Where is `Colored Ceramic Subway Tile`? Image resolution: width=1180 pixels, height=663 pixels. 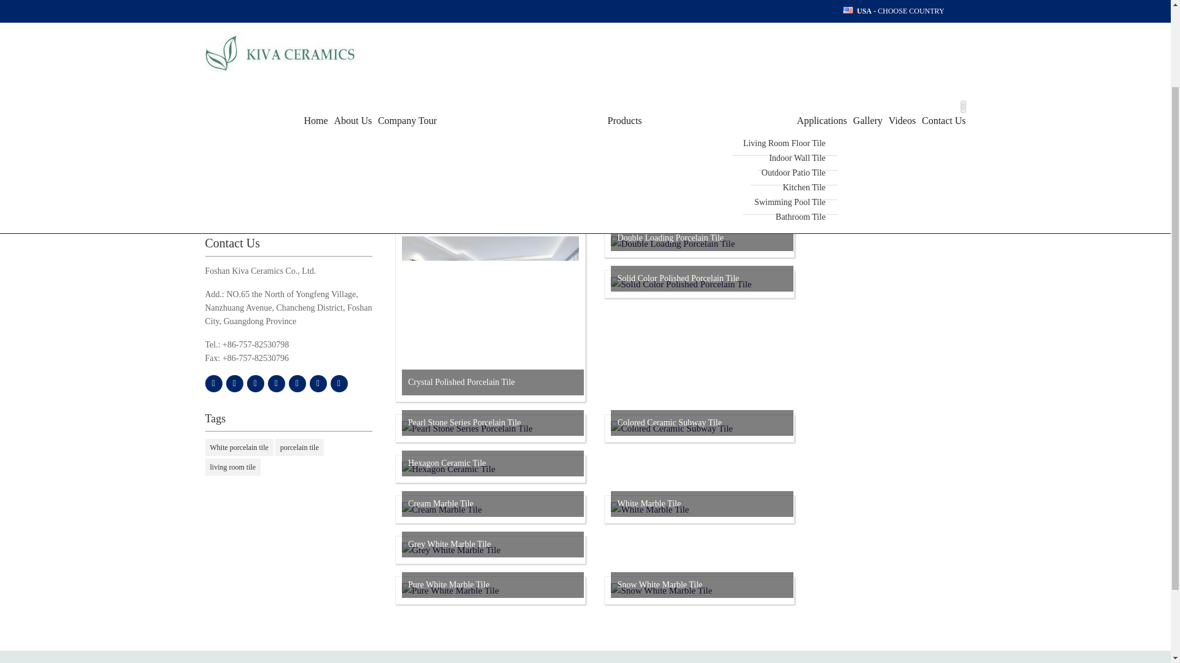
Colored Ceramic Subway Tile is located at coordinates (672, 428).